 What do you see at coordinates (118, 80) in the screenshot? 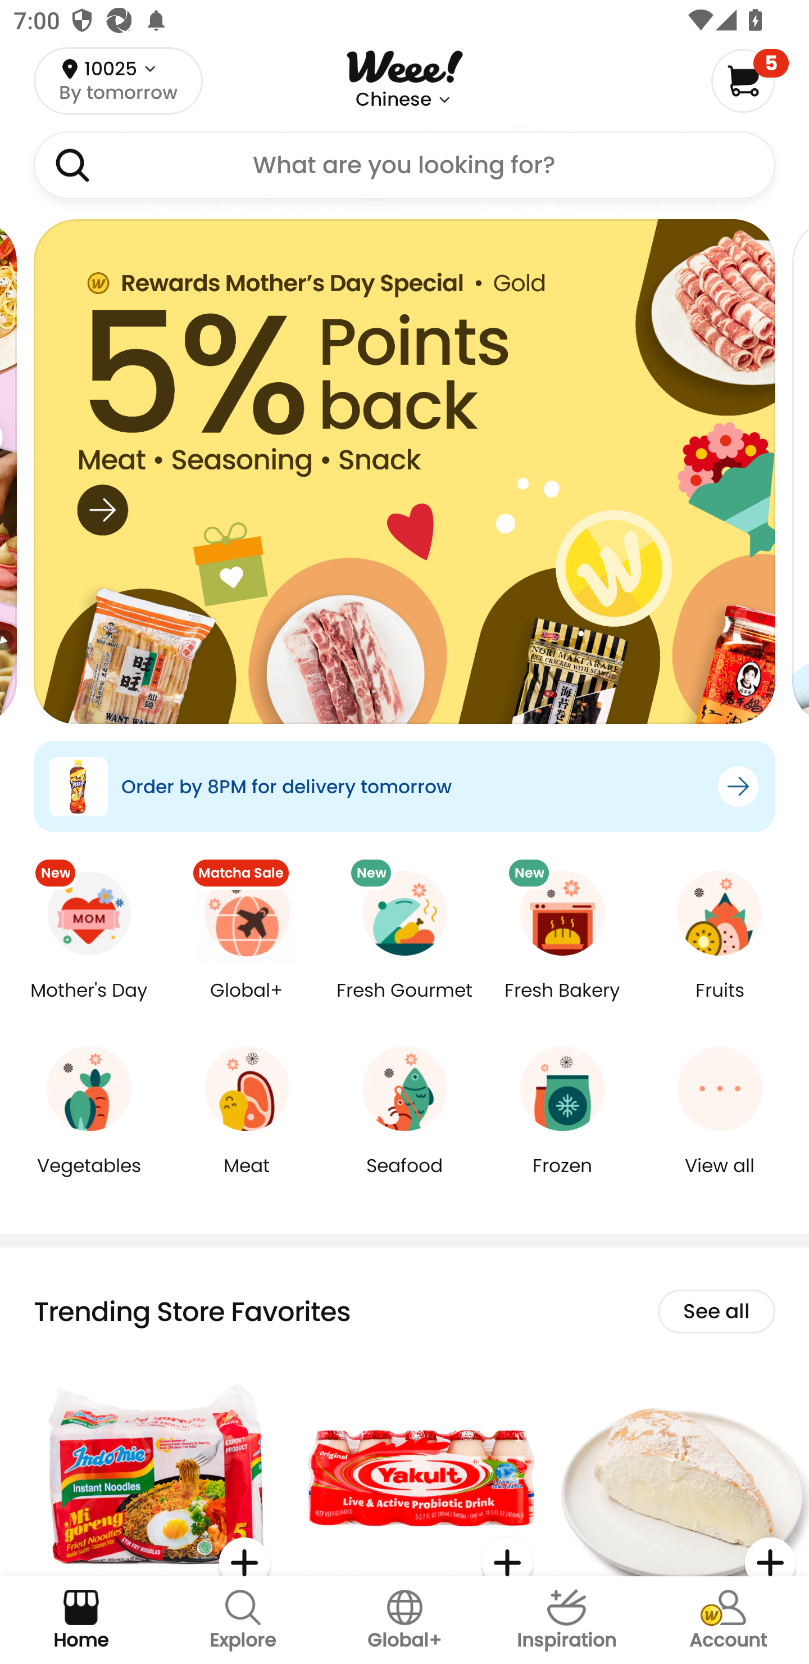
I see `10025 By tomorrow` at bounding box center [118, 80].